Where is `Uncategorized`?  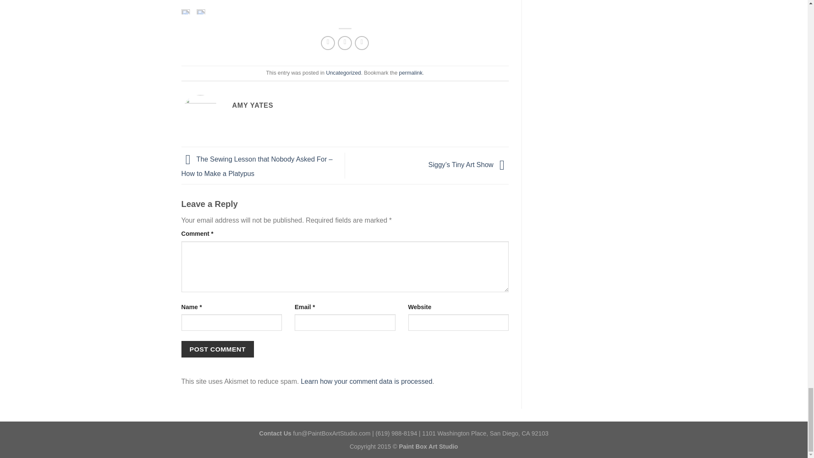 Uncategorized is located at coordinates (343, 73).